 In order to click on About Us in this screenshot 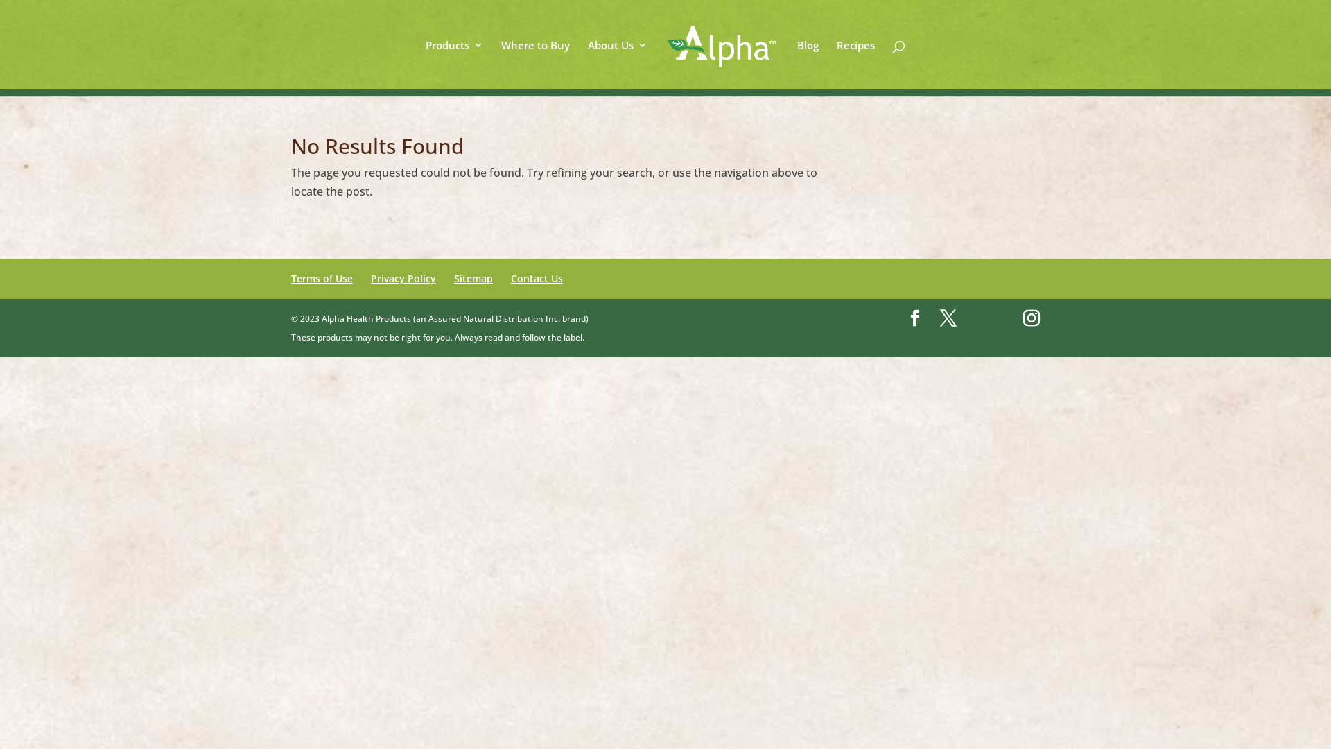, I will do `click(618, 65)`.